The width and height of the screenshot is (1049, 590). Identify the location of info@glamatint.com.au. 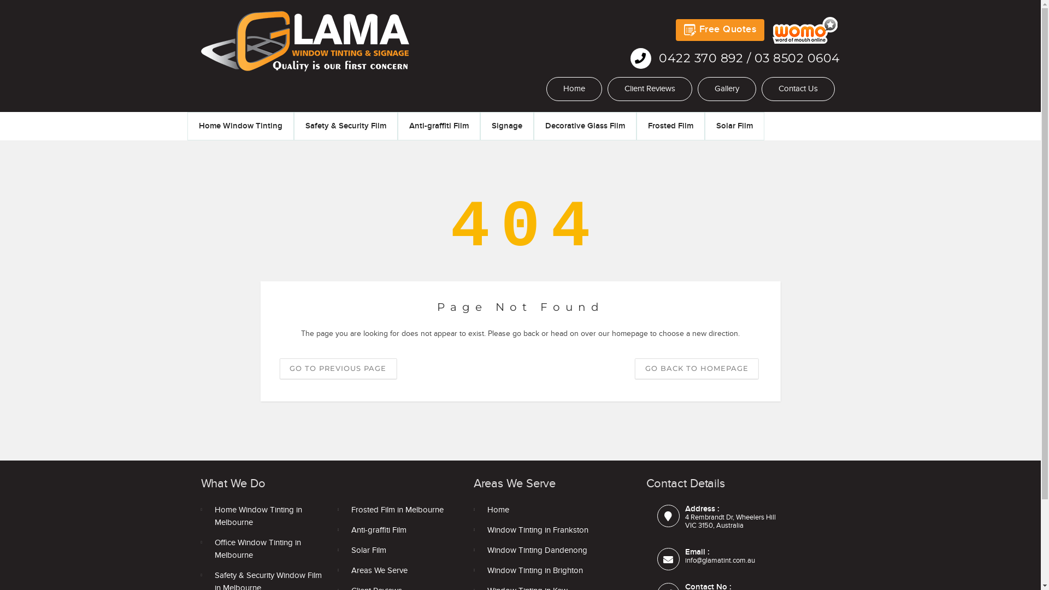
(720, 560).